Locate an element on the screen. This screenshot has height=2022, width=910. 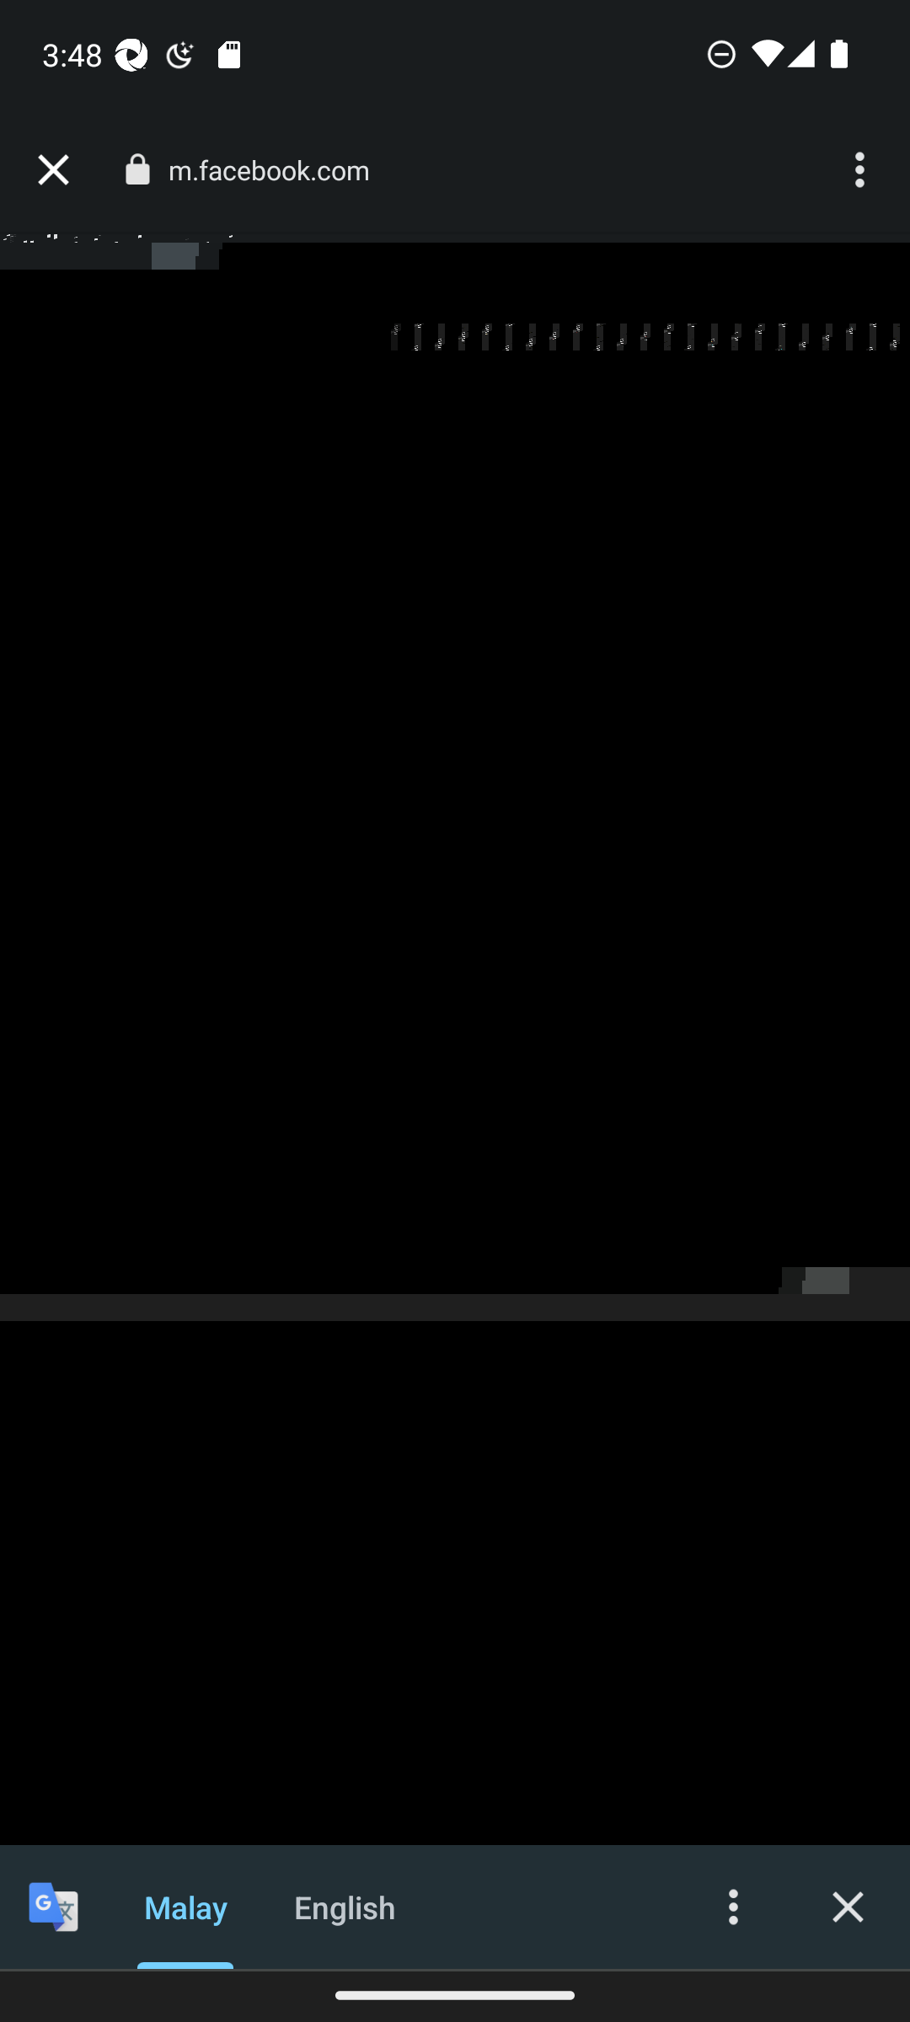
Connection is secure is located at coordinates (136, 169).